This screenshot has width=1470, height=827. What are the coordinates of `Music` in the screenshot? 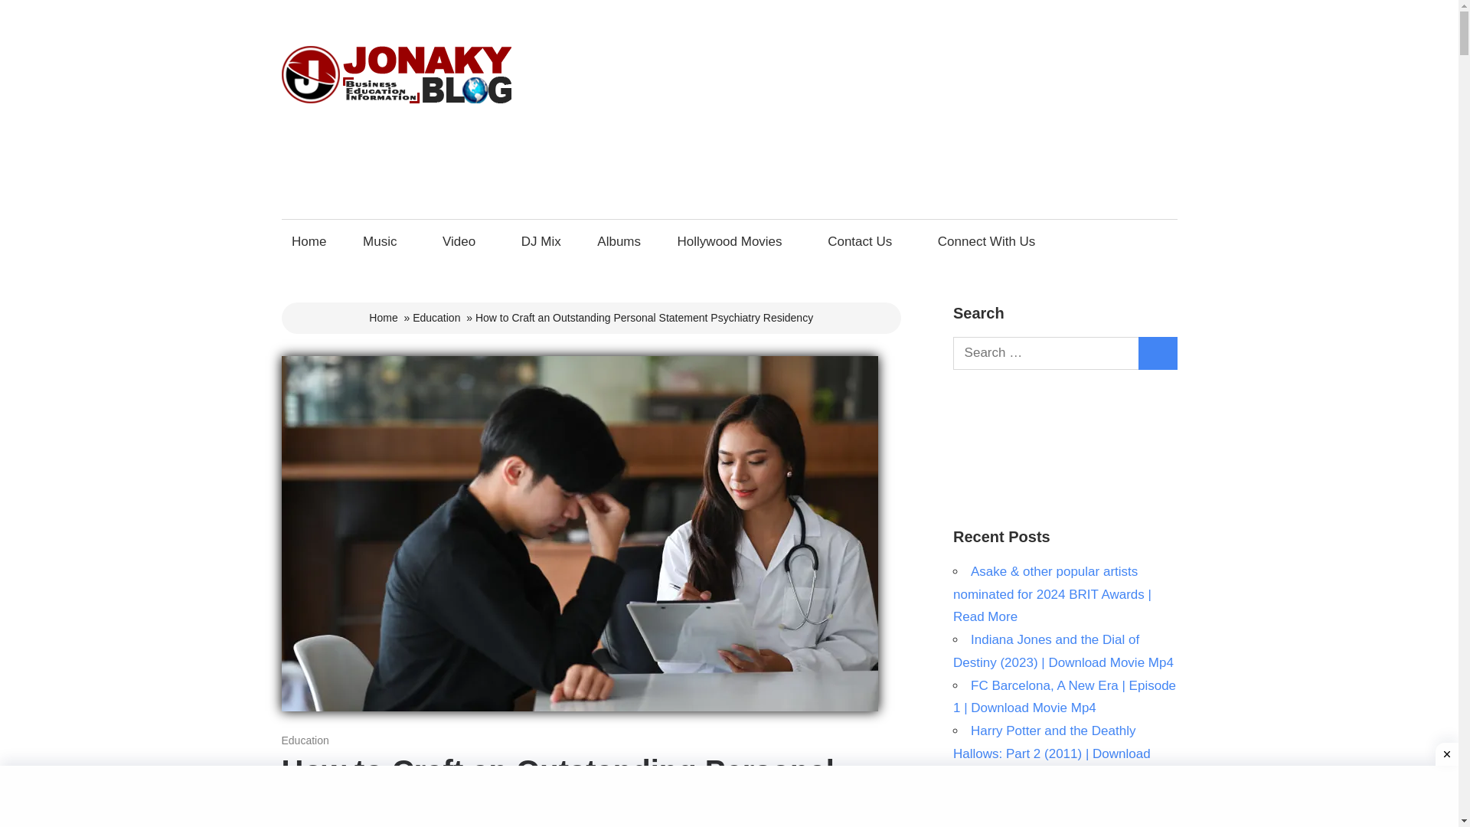 It's located at (384, 241).